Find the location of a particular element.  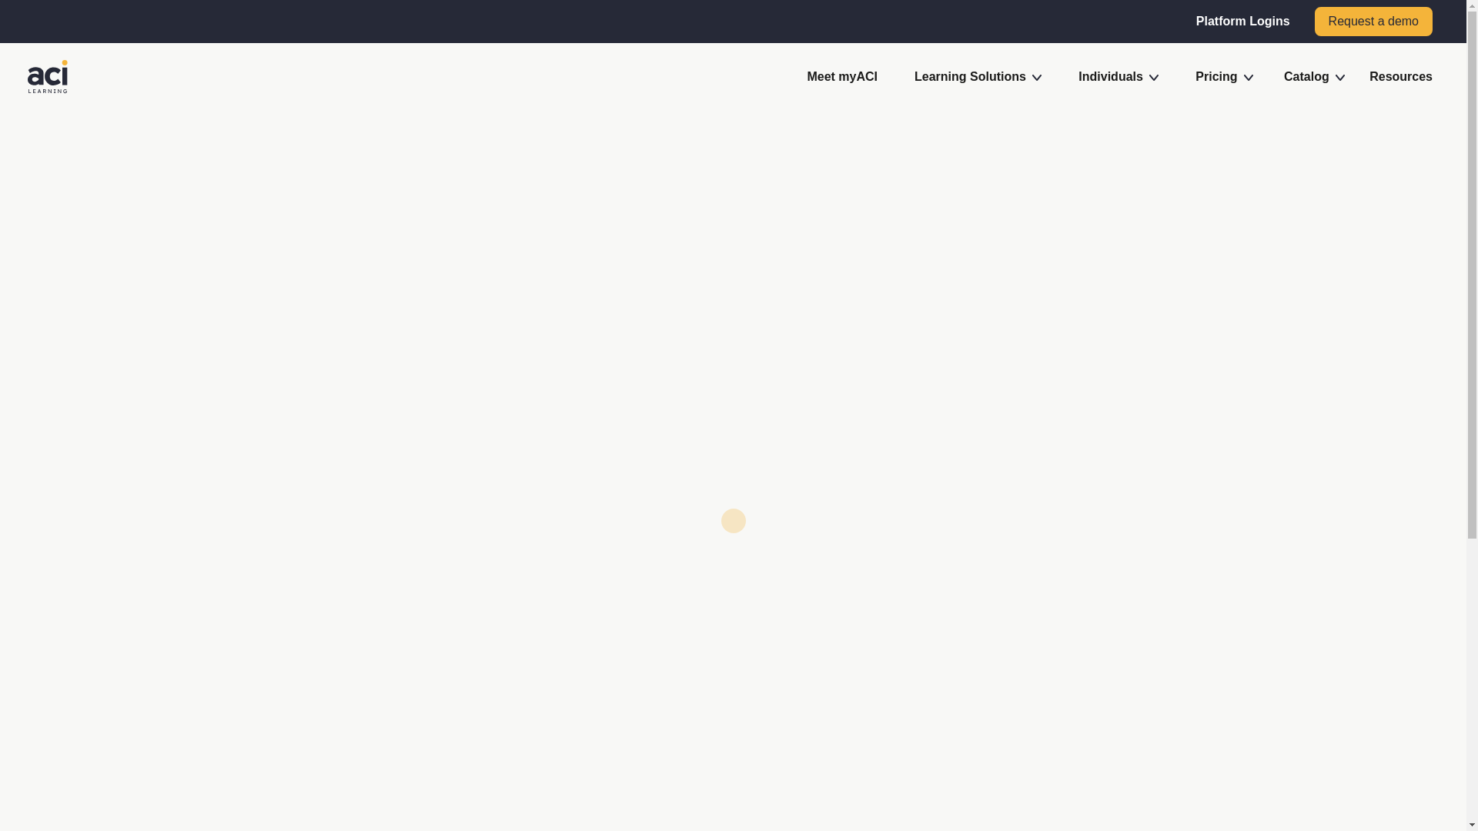

Learning Solutions is located at coordinates (978, 76).